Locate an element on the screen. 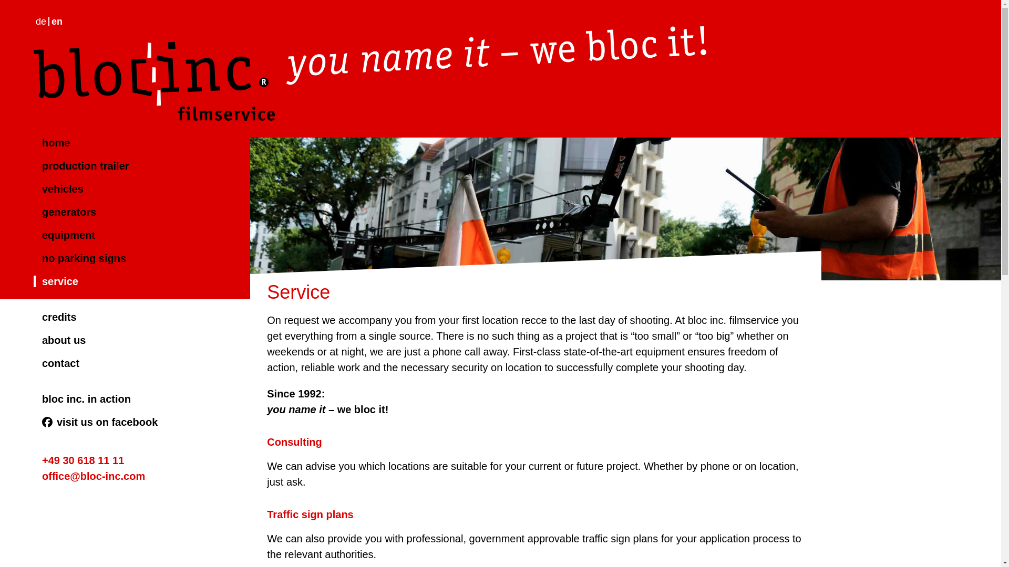 This screenshot has height=567, width=1009. bloc inc. in action is located at coordinates (82, 399).